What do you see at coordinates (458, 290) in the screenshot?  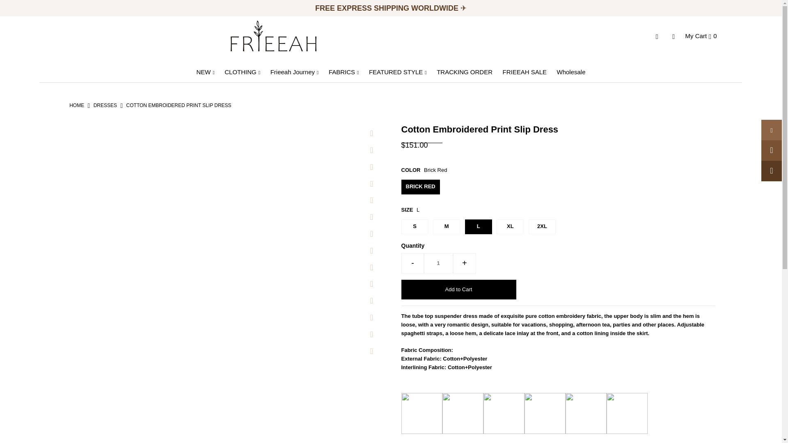 I see `Add to Cart` at bounding box center [458, 290].